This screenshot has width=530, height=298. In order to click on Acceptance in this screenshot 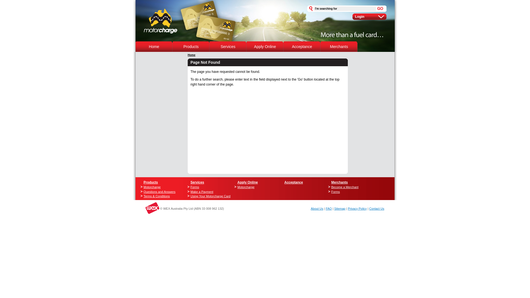, I will do `click(294, 182)`.